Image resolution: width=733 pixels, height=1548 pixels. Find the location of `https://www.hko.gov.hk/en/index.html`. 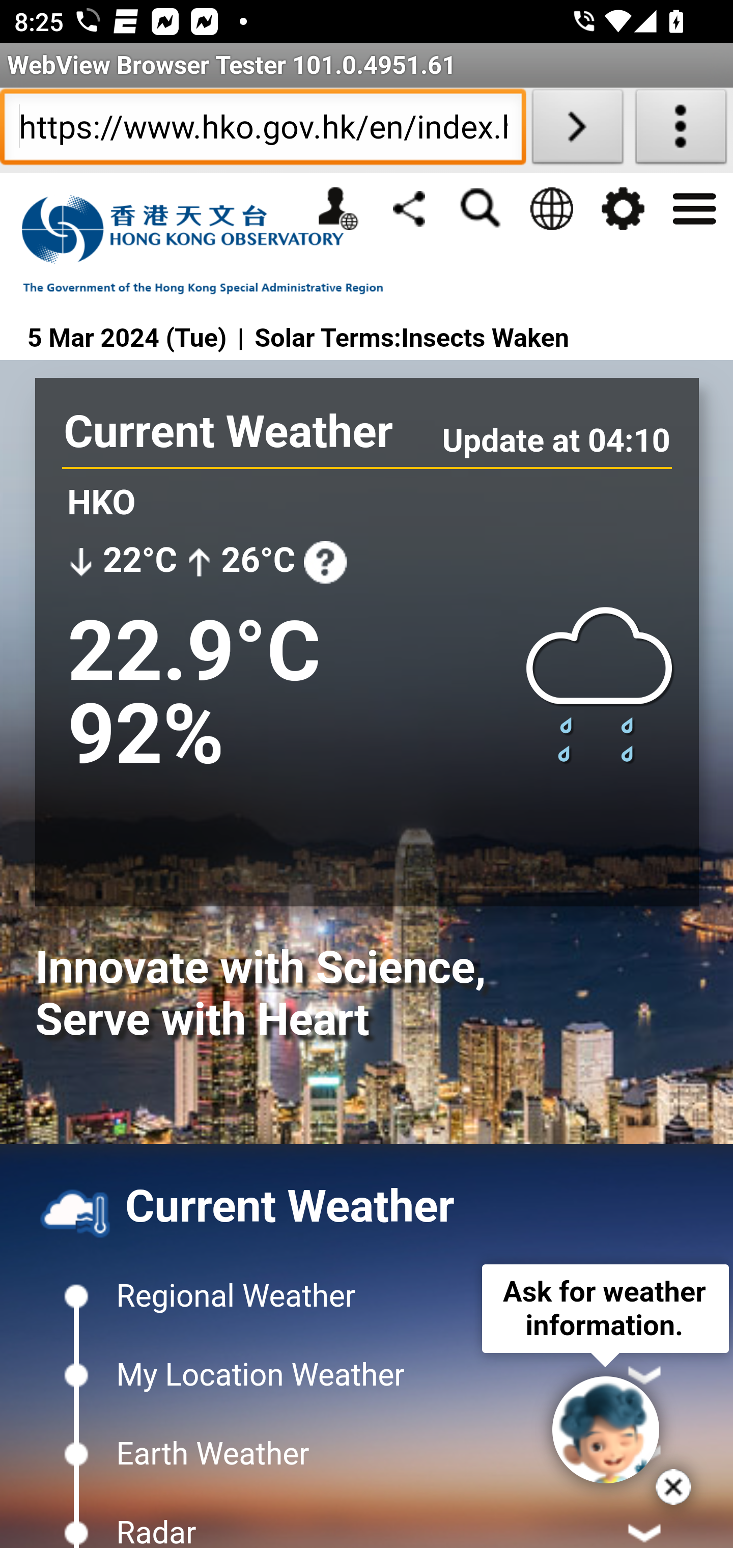

https://www.hko.gov.hk/en/index.html is located at coordinates (263, 130).